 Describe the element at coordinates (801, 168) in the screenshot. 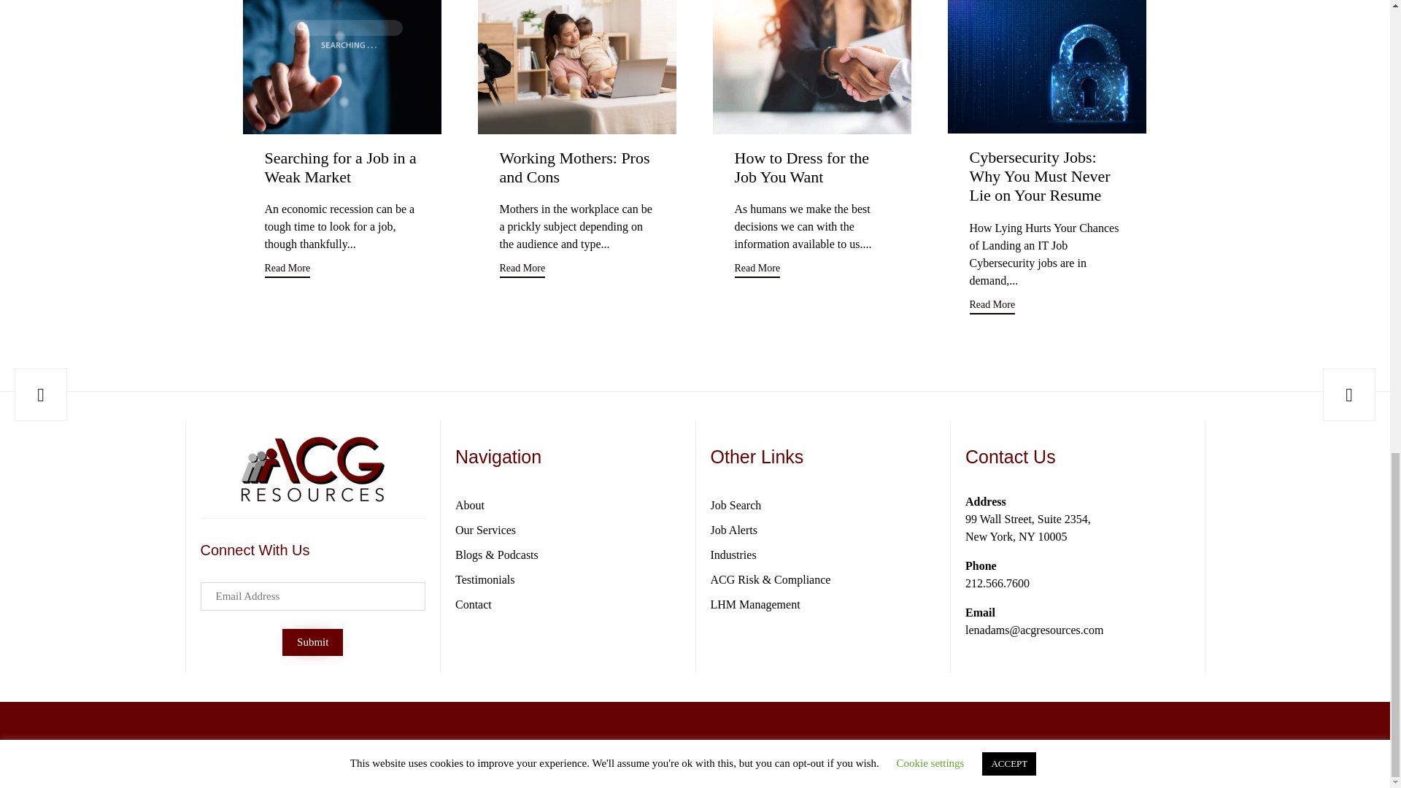

I see `How to Dress for the Job You Want` at that location.